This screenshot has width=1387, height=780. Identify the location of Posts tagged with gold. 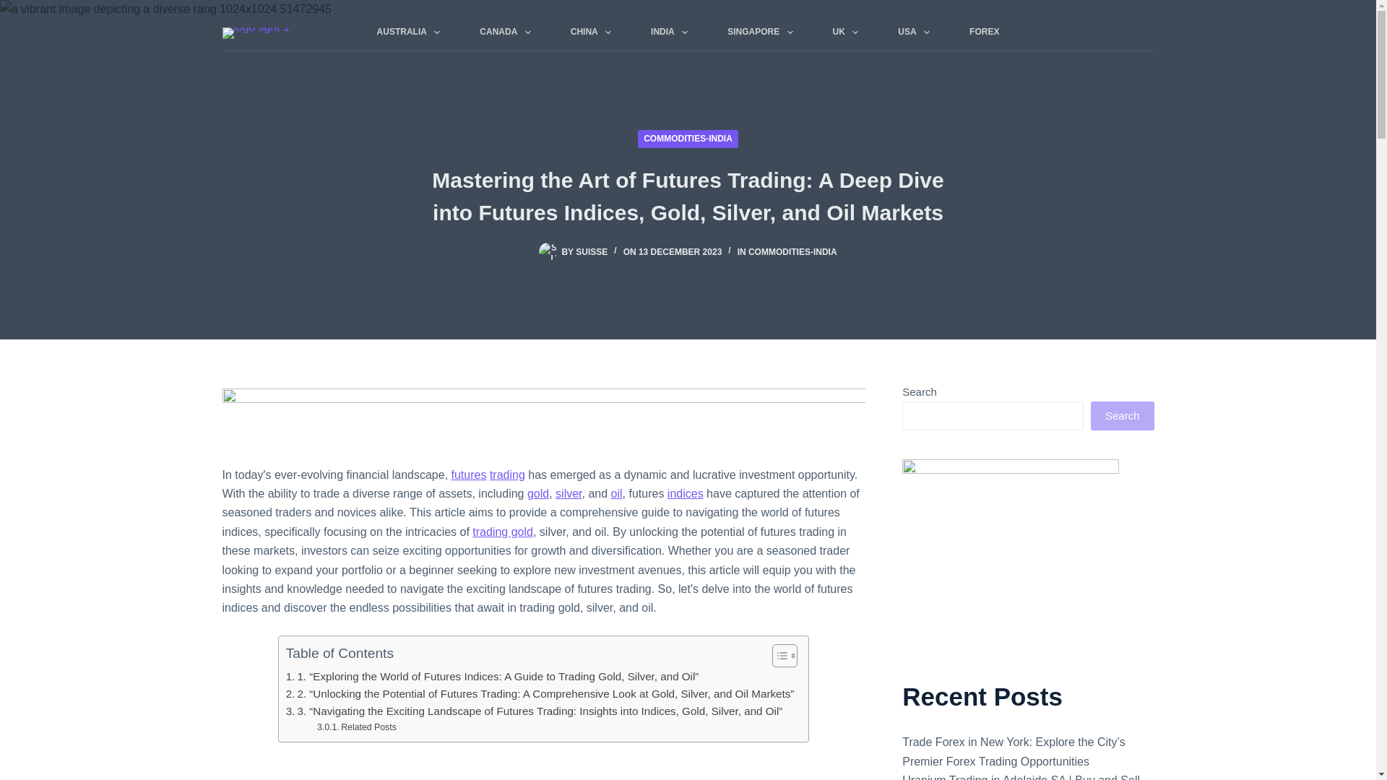
(537, 494).